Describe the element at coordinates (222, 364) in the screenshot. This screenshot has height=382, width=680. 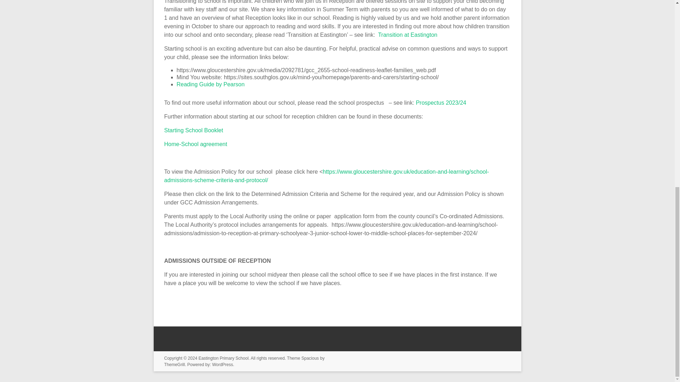
I see `WordPress` at that location.